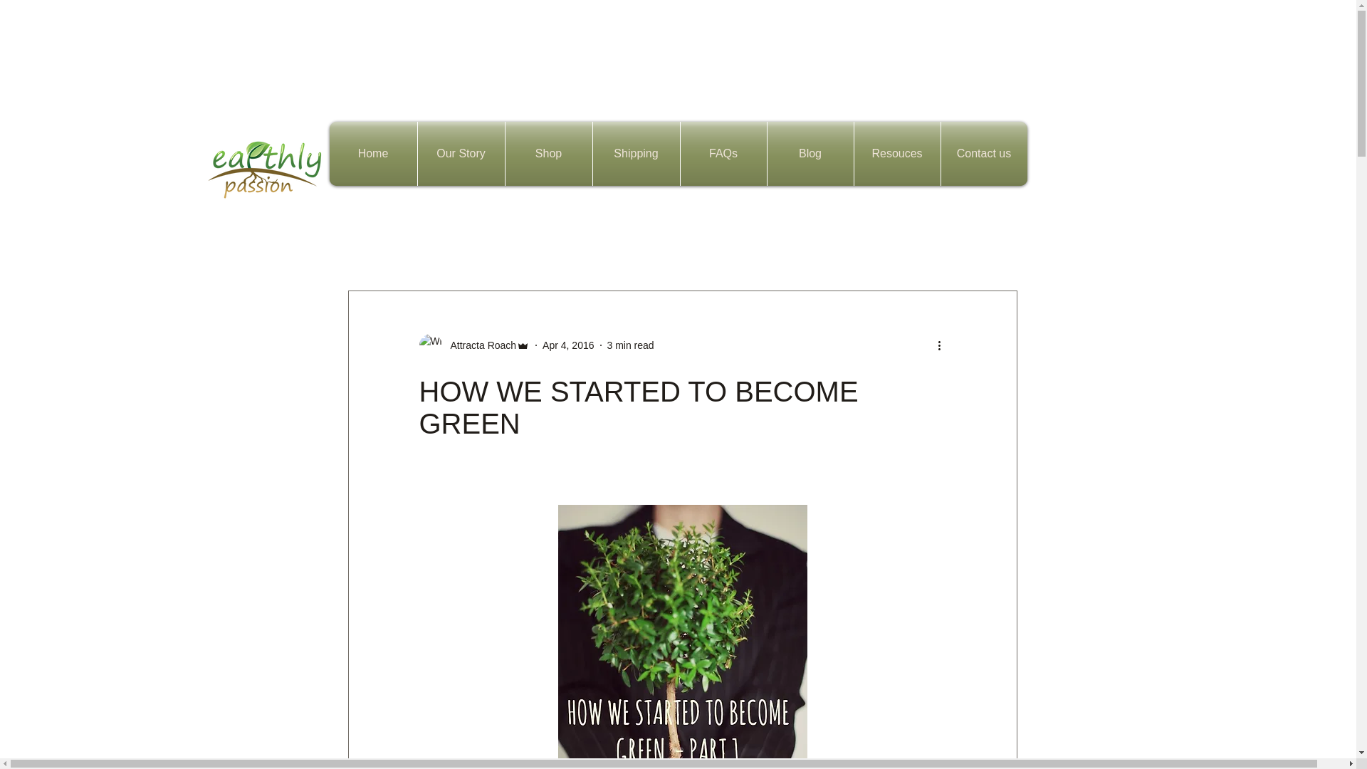 Image resolution: width=1367 pixels, height=769 pixels. I want to click on Contact us, so click(984, 154).